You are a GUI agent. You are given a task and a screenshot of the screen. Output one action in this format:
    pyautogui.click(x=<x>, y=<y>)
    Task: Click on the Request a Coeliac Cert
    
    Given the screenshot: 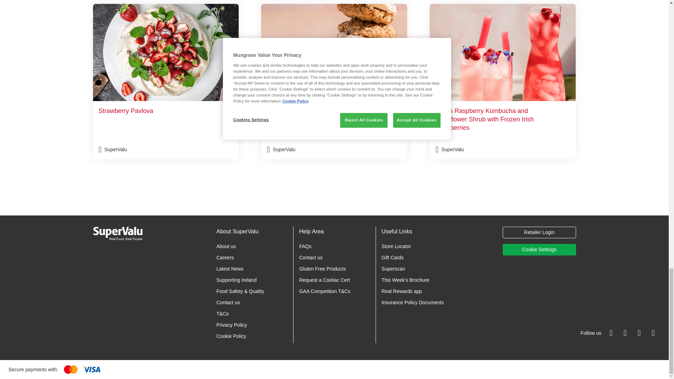 What is the action you would take?
    pyautogui.click(x=324, y=280)
    